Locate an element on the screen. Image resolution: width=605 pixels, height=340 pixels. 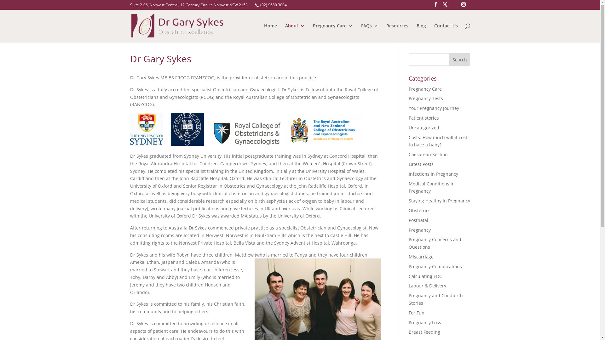
Calculating EDC is located at coordinates (425, 276).